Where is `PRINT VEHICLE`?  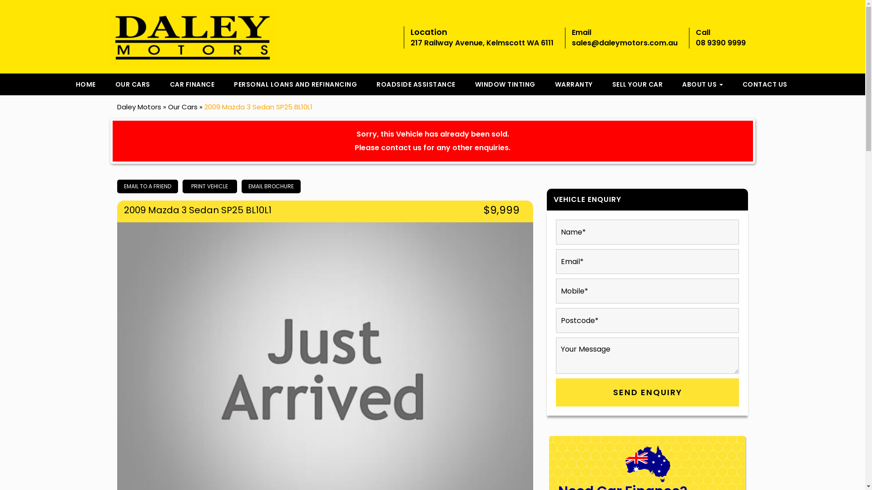 PRINT VEHICLE is located at coordinates (210, 186).